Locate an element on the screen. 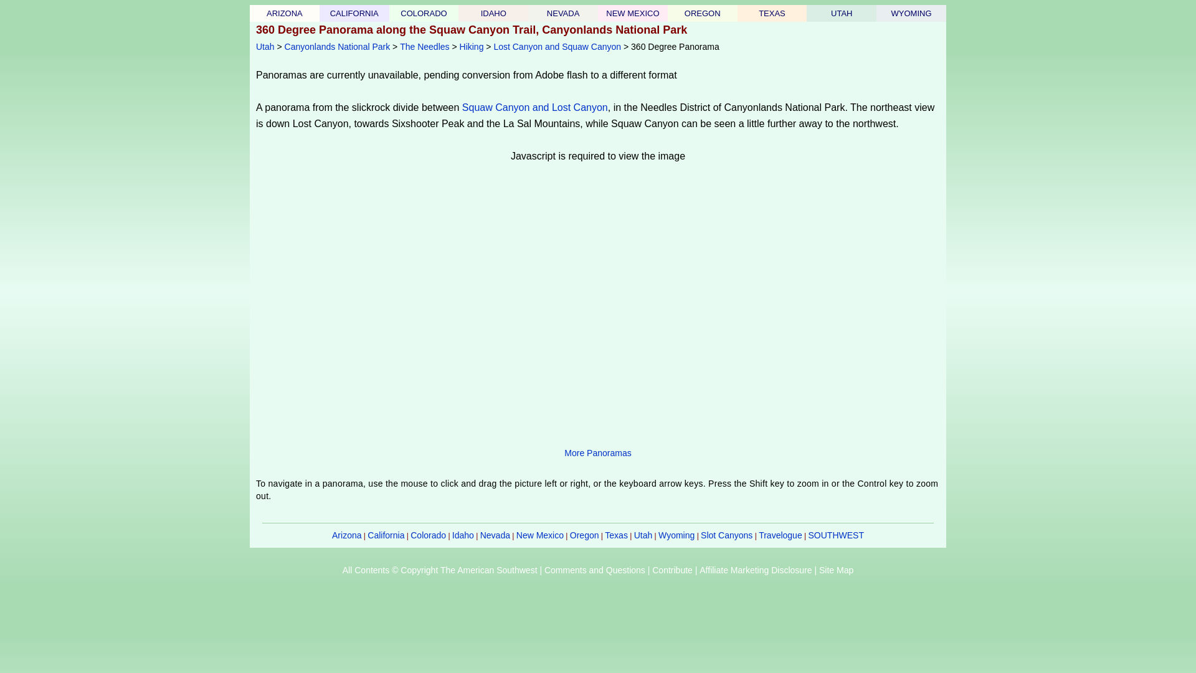 This screenshot has height=673, width=1196. Colorado is located at coordinates (428, 535).